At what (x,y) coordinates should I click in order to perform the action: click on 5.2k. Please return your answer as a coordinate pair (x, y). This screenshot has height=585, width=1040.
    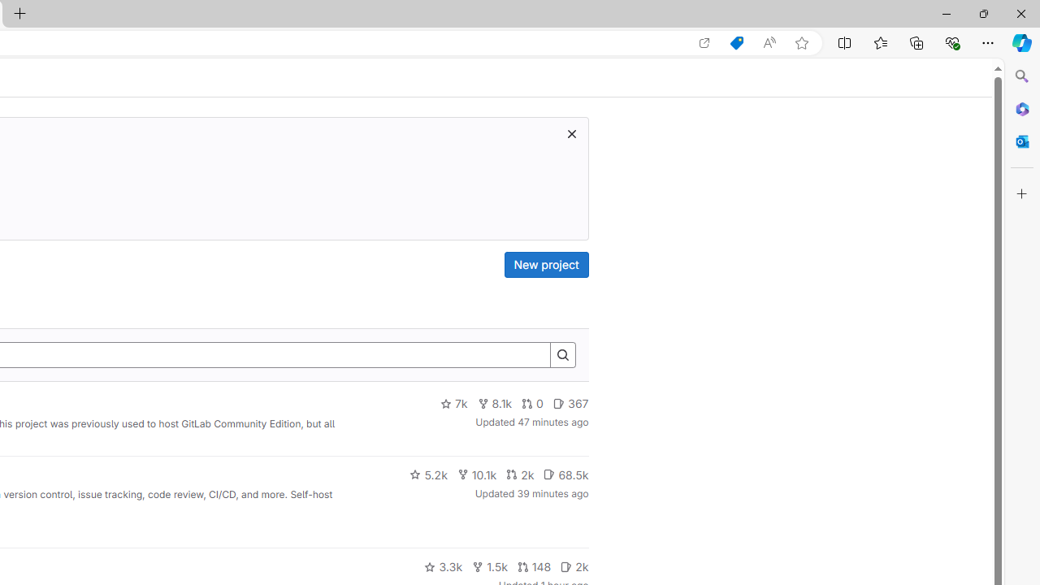
    Looking at the image, I should click on (428, 474).